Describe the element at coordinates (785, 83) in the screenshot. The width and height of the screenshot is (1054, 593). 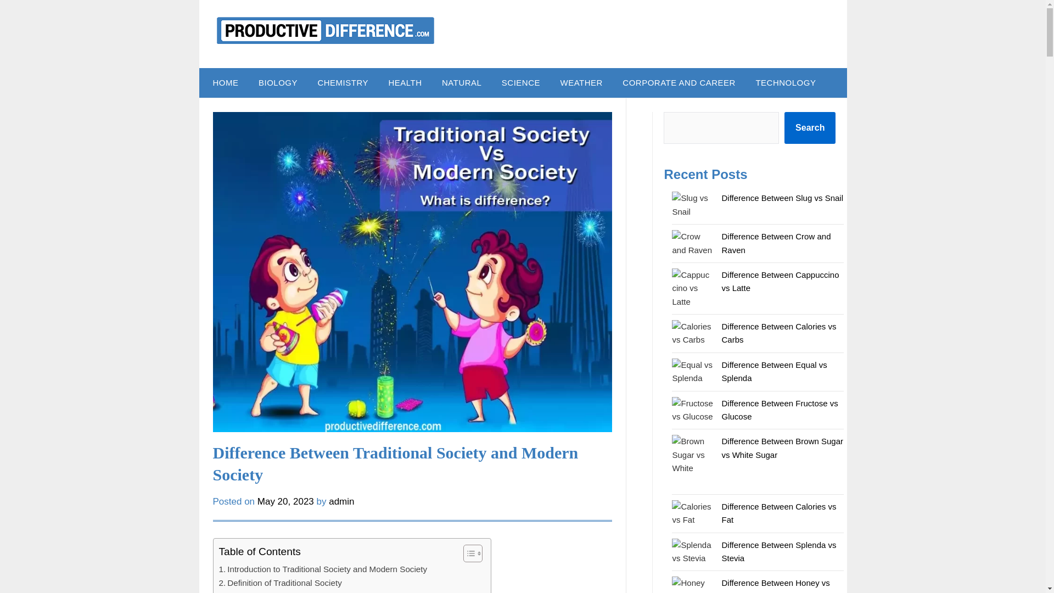
I see `TECHNOLOGY` at that location.